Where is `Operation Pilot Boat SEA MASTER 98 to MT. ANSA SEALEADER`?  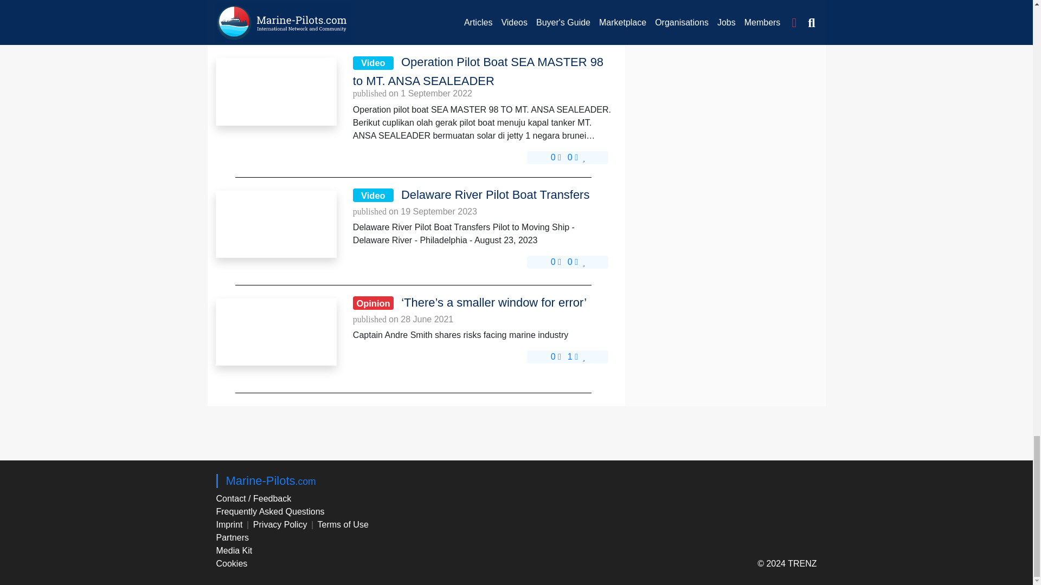
Operation Pilot Boat SEA MASTER 98 to MT. ANSA SEALEADER is located at coordinates (275, 91).